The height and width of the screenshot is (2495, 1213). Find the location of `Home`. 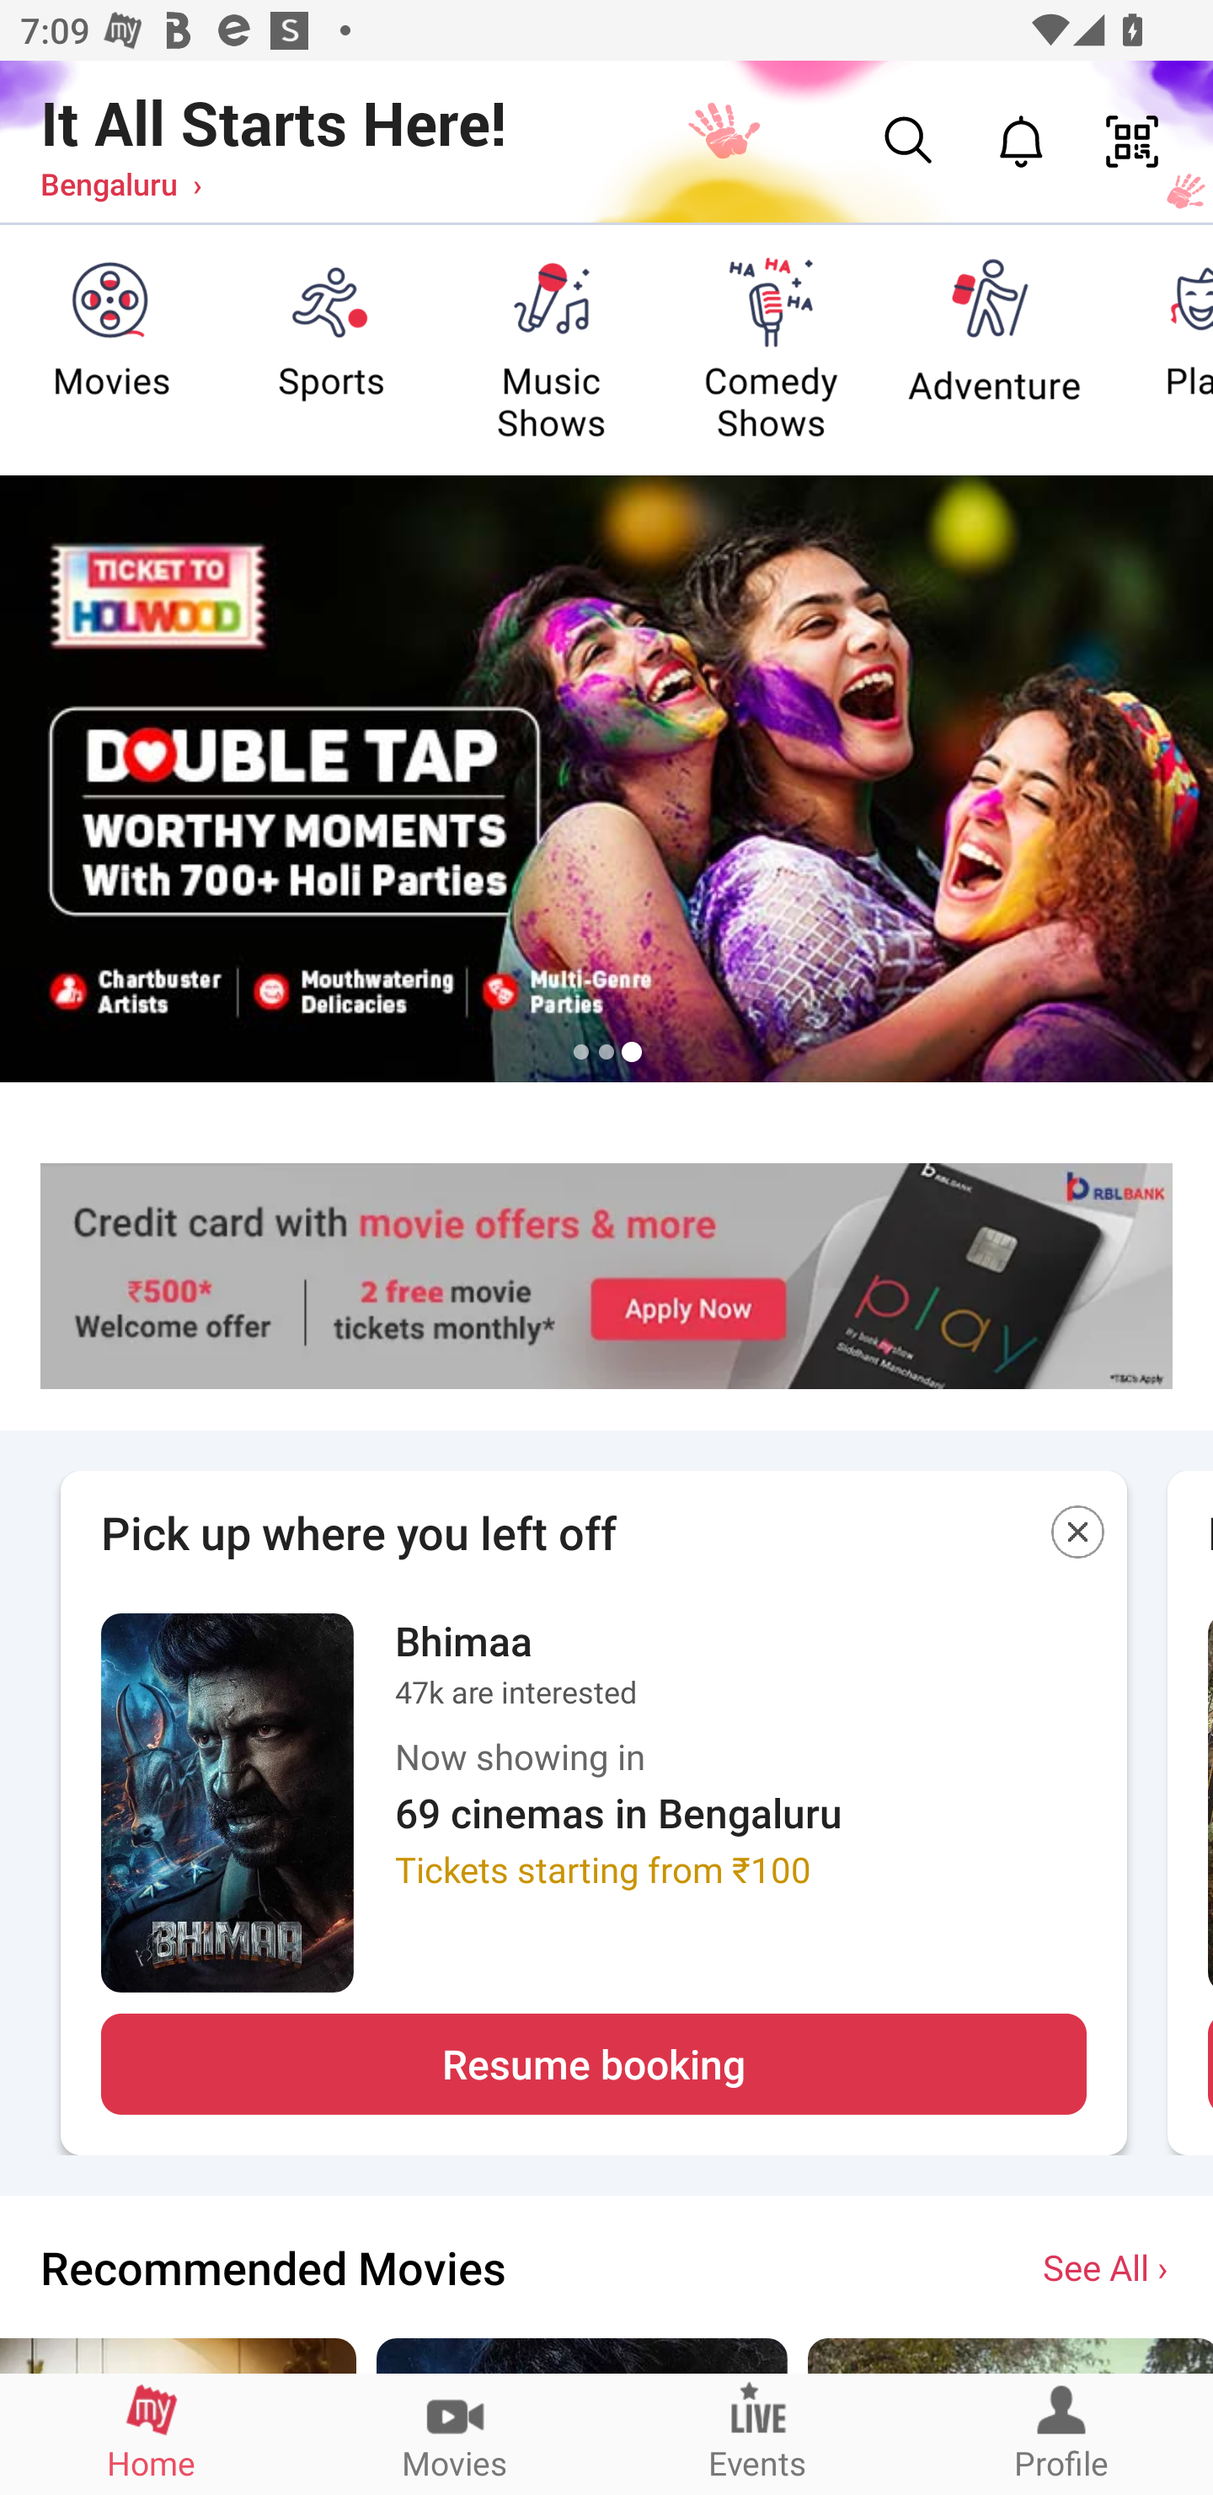

Home is located at coordinates (152, 2433).